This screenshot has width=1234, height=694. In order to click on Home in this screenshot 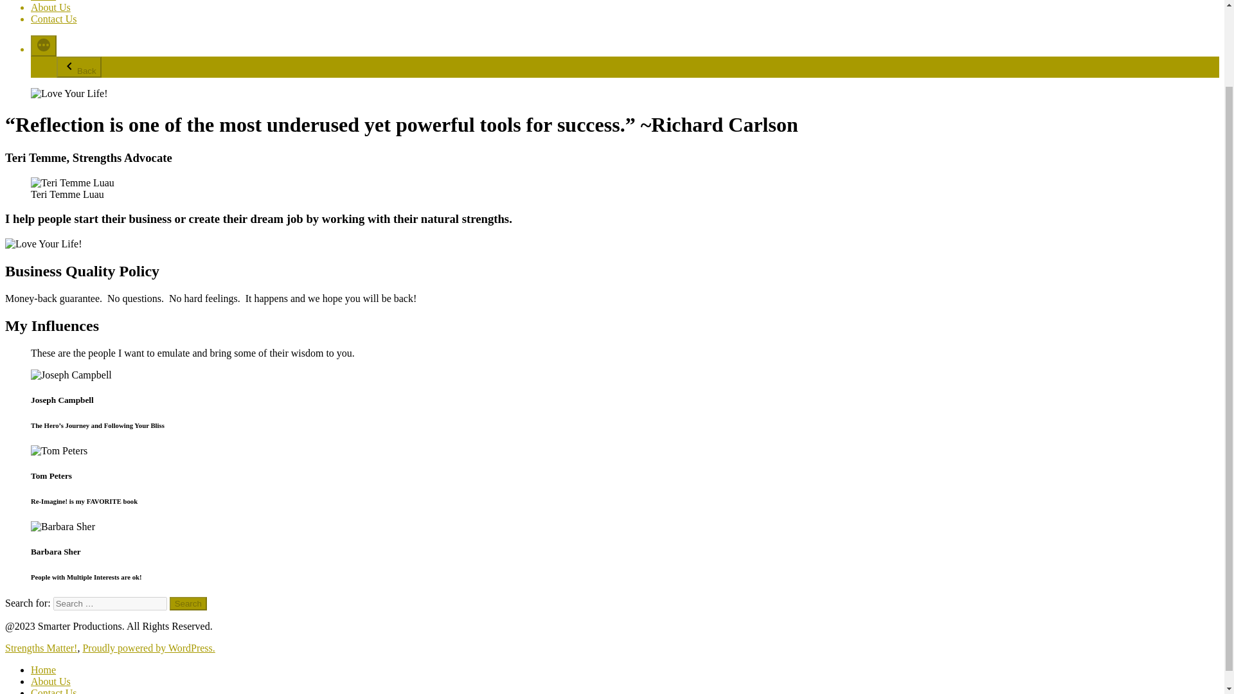, I will do `click(43, 670)`.